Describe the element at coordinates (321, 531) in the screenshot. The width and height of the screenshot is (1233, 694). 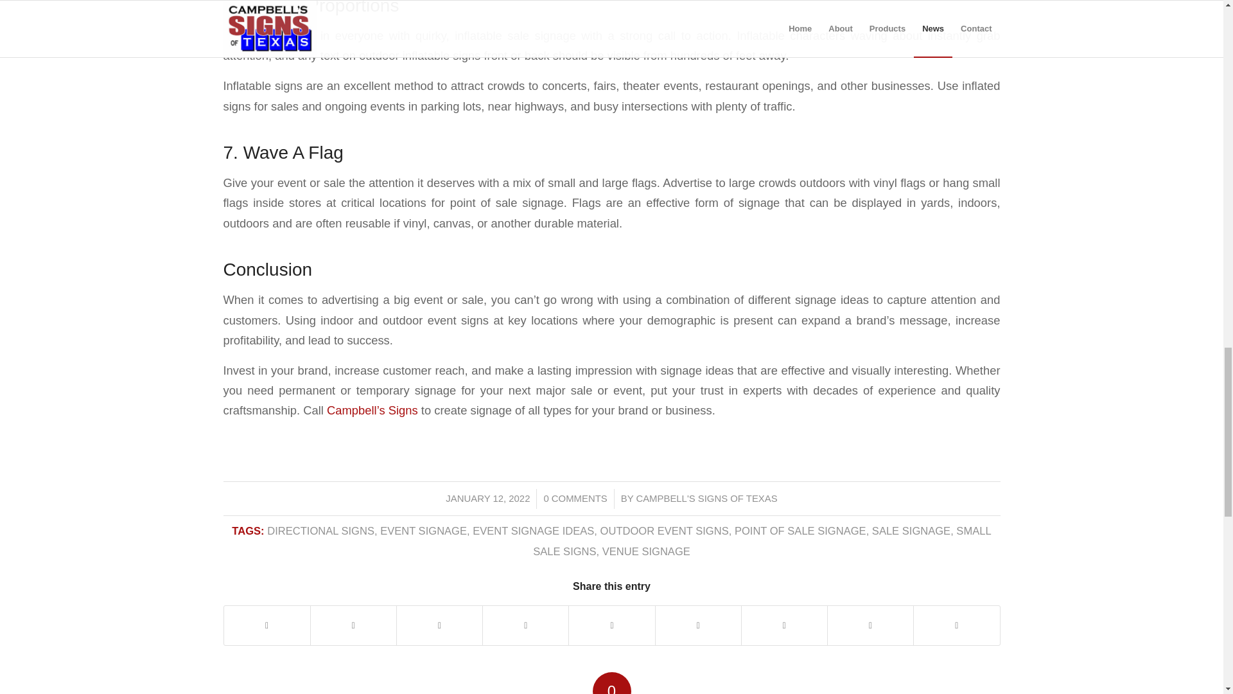
I see `DIRECTIONAL SIGNS` at that location.